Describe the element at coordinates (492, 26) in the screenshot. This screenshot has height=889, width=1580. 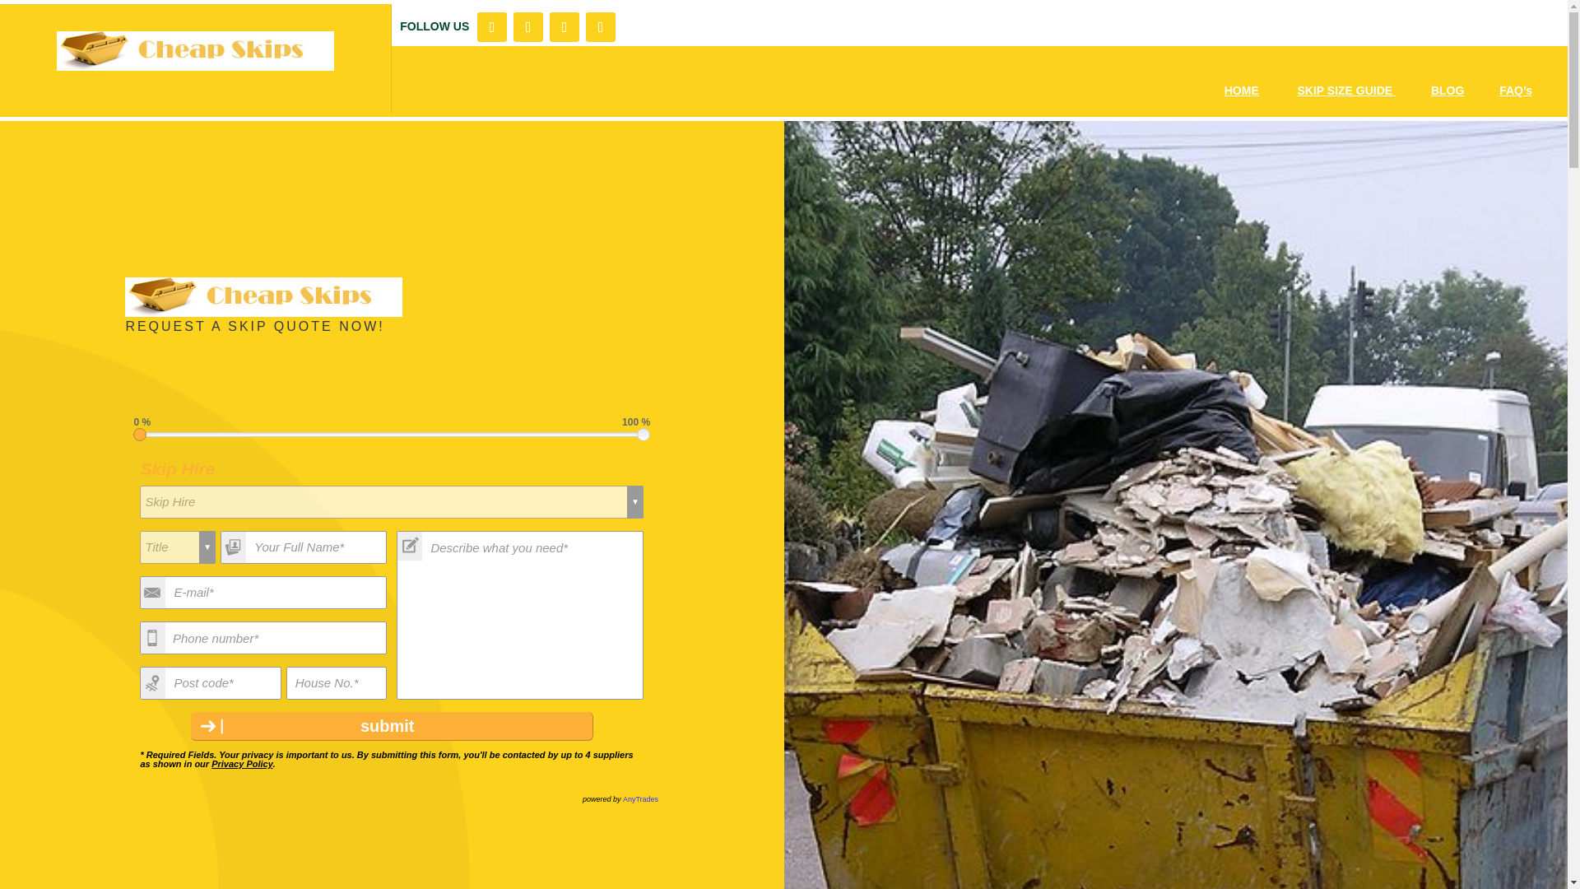
I see `Follow on Facebook` at that location.